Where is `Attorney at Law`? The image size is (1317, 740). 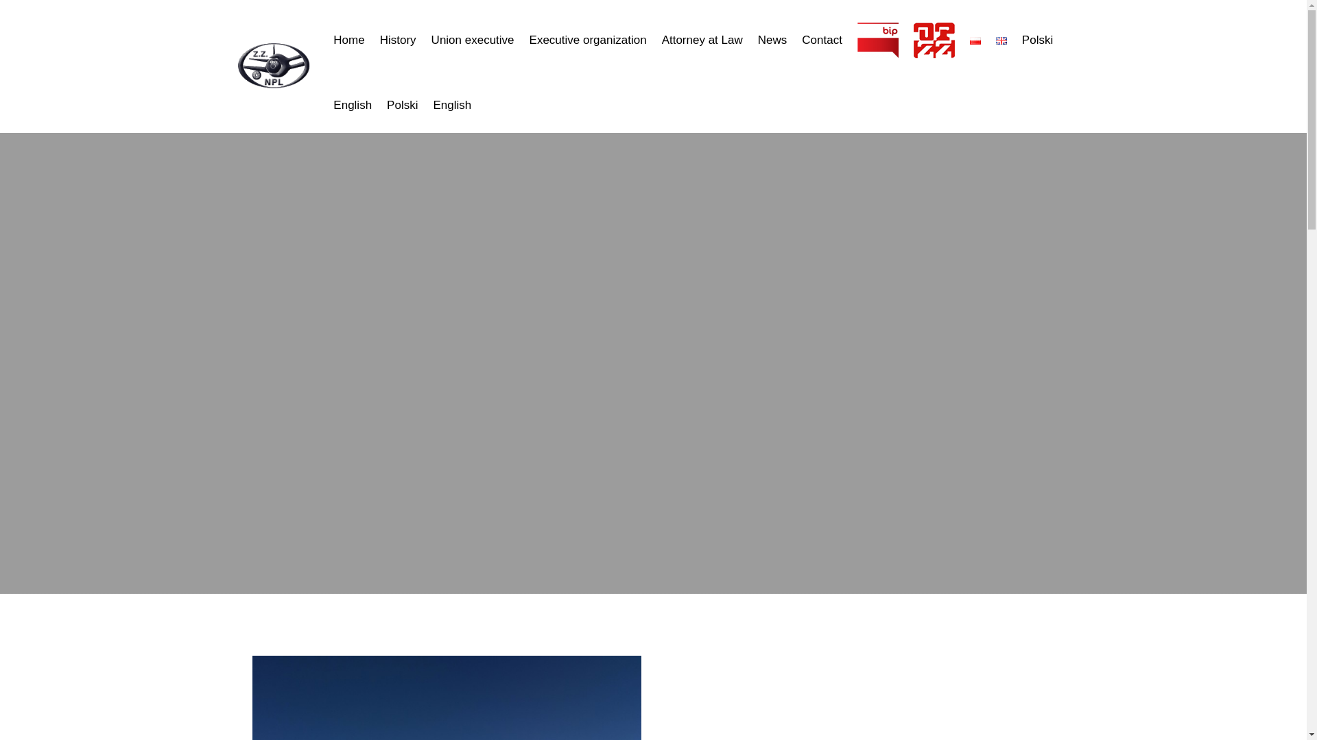 Attorney at Law is located at coordinates (702, 40).